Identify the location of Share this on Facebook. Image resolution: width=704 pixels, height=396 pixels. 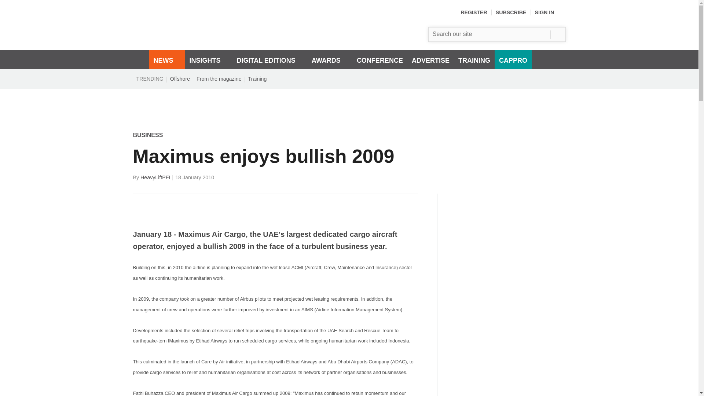
(139, 204).